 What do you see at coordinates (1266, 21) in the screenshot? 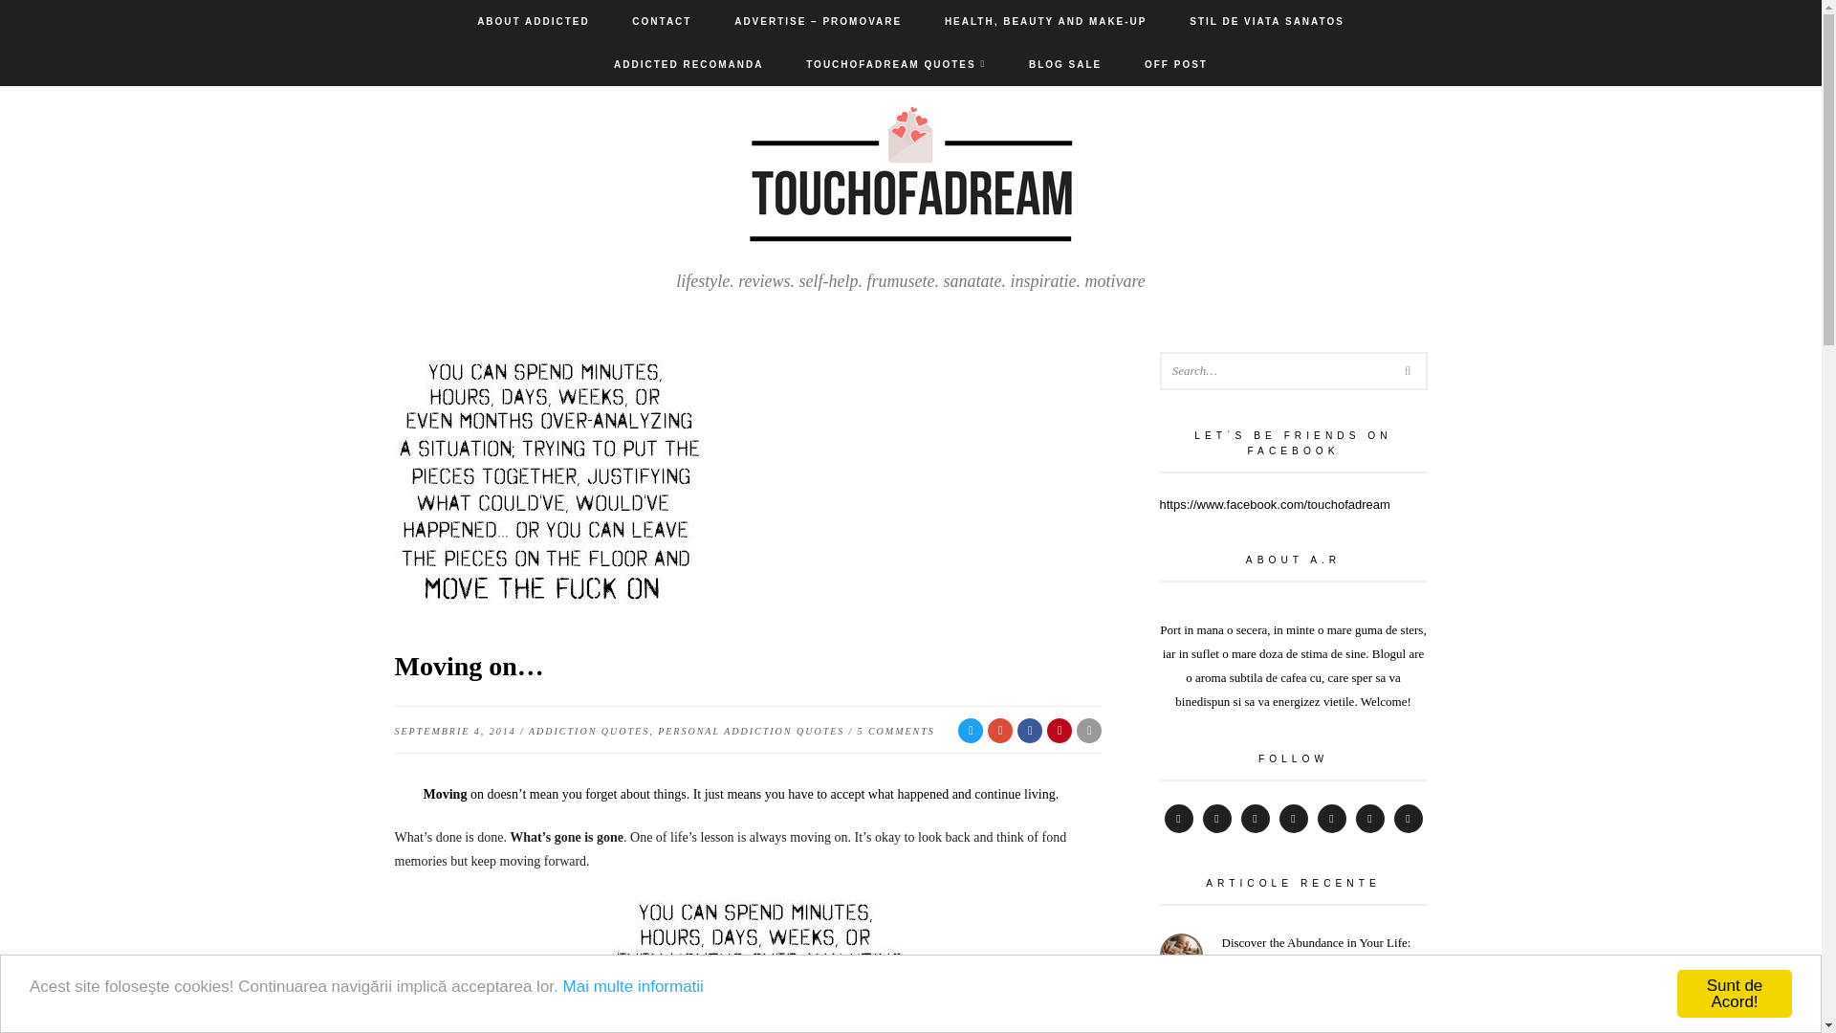
I see `Stil de viata sanatos` at bounding box center [1266, 21].